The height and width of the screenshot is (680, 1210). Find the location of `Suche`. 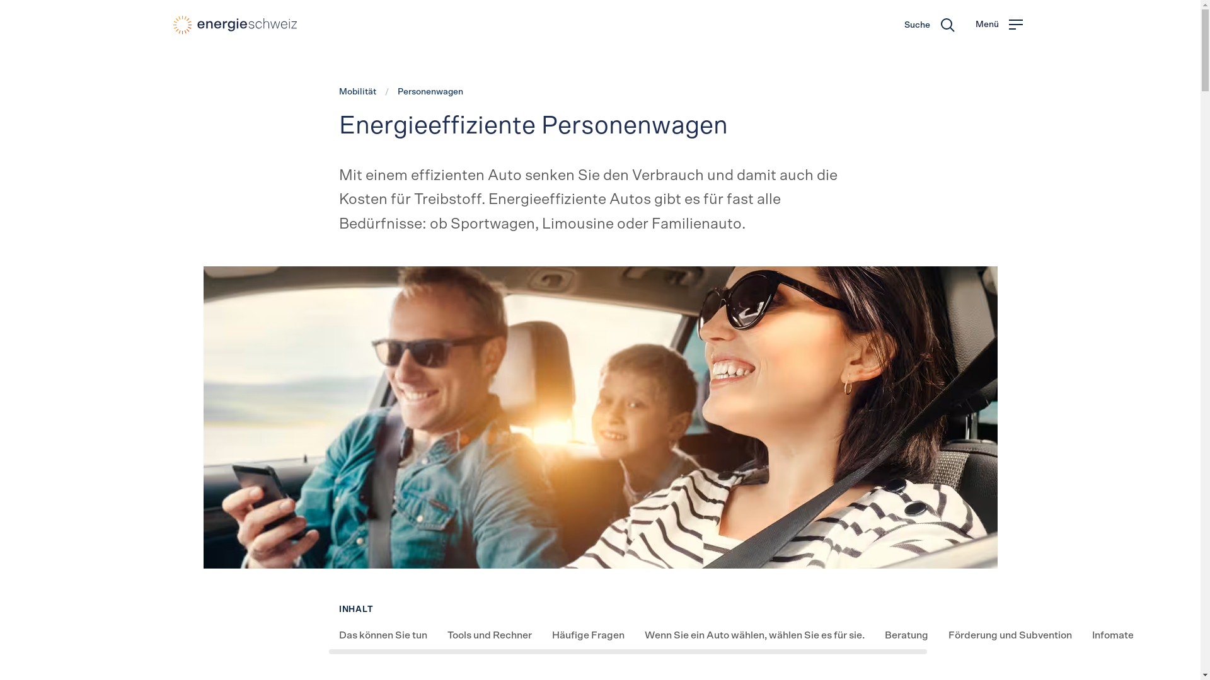

Suche is located at coordinates (929, 25).